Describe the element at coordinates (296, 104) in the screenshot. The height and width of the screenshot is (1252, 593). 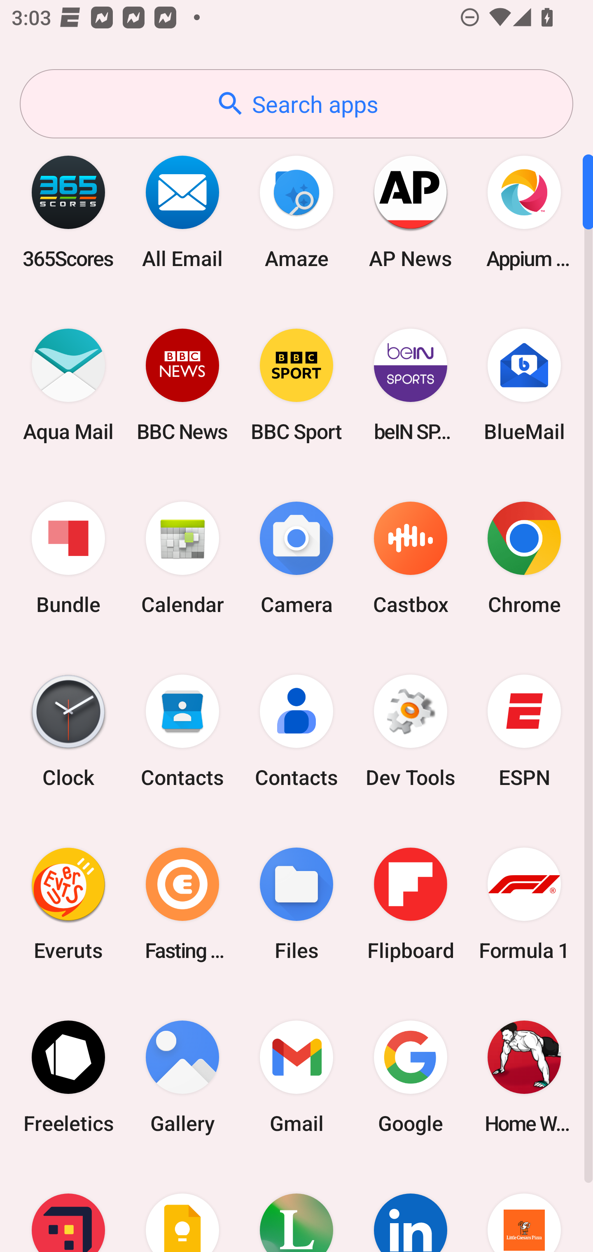
I see `  Search apps` at that location.